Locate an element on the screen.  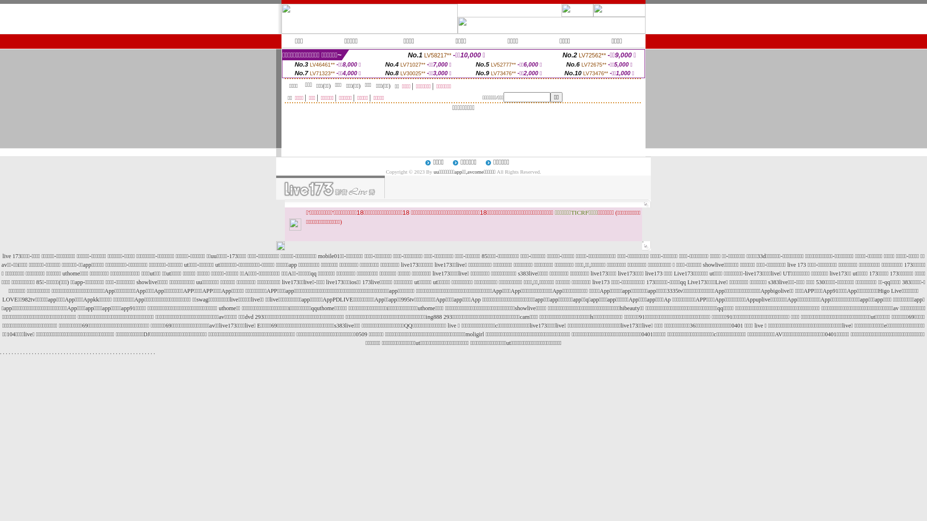
. is located at coordinates (18, 352).